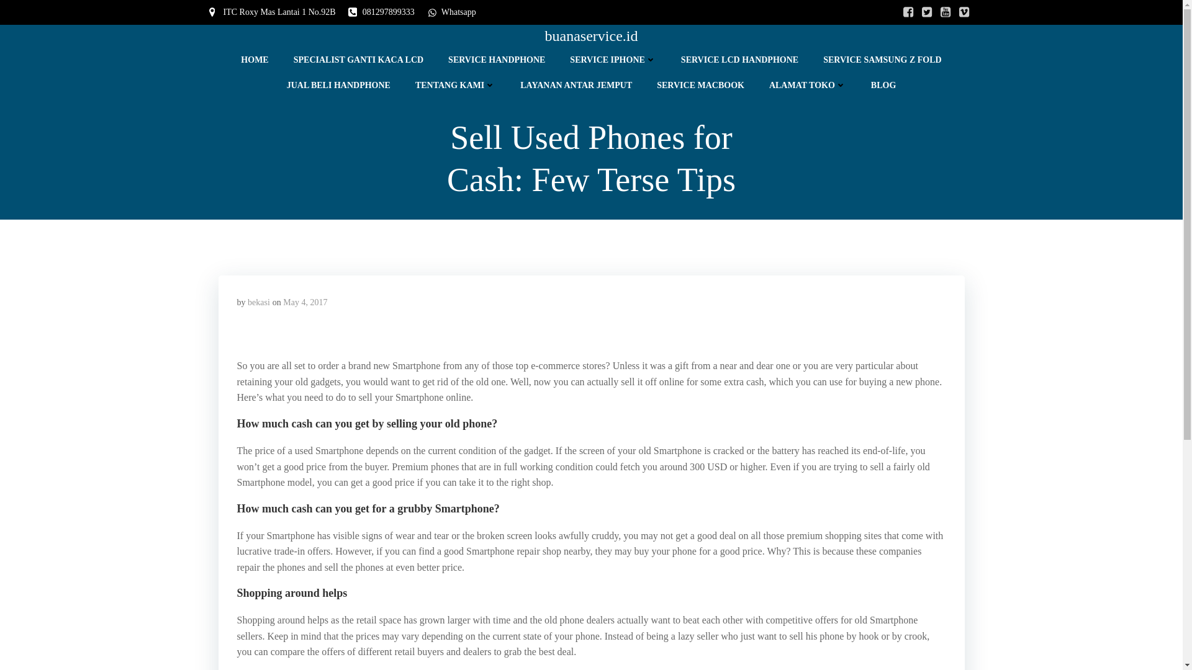  Describe the element at coordinates (700, 85) in the screenshot. I see `SERVICE MACBOOK` at that location.